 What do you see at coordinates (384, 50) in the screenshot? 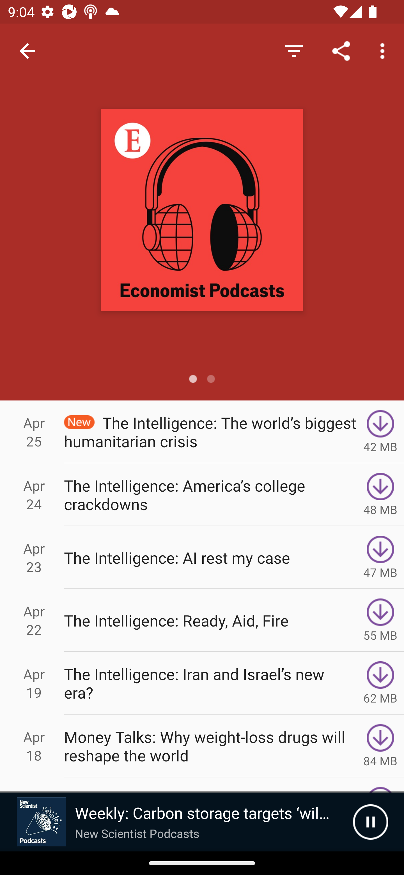
I see `More options` at bounding box center [384, 50].